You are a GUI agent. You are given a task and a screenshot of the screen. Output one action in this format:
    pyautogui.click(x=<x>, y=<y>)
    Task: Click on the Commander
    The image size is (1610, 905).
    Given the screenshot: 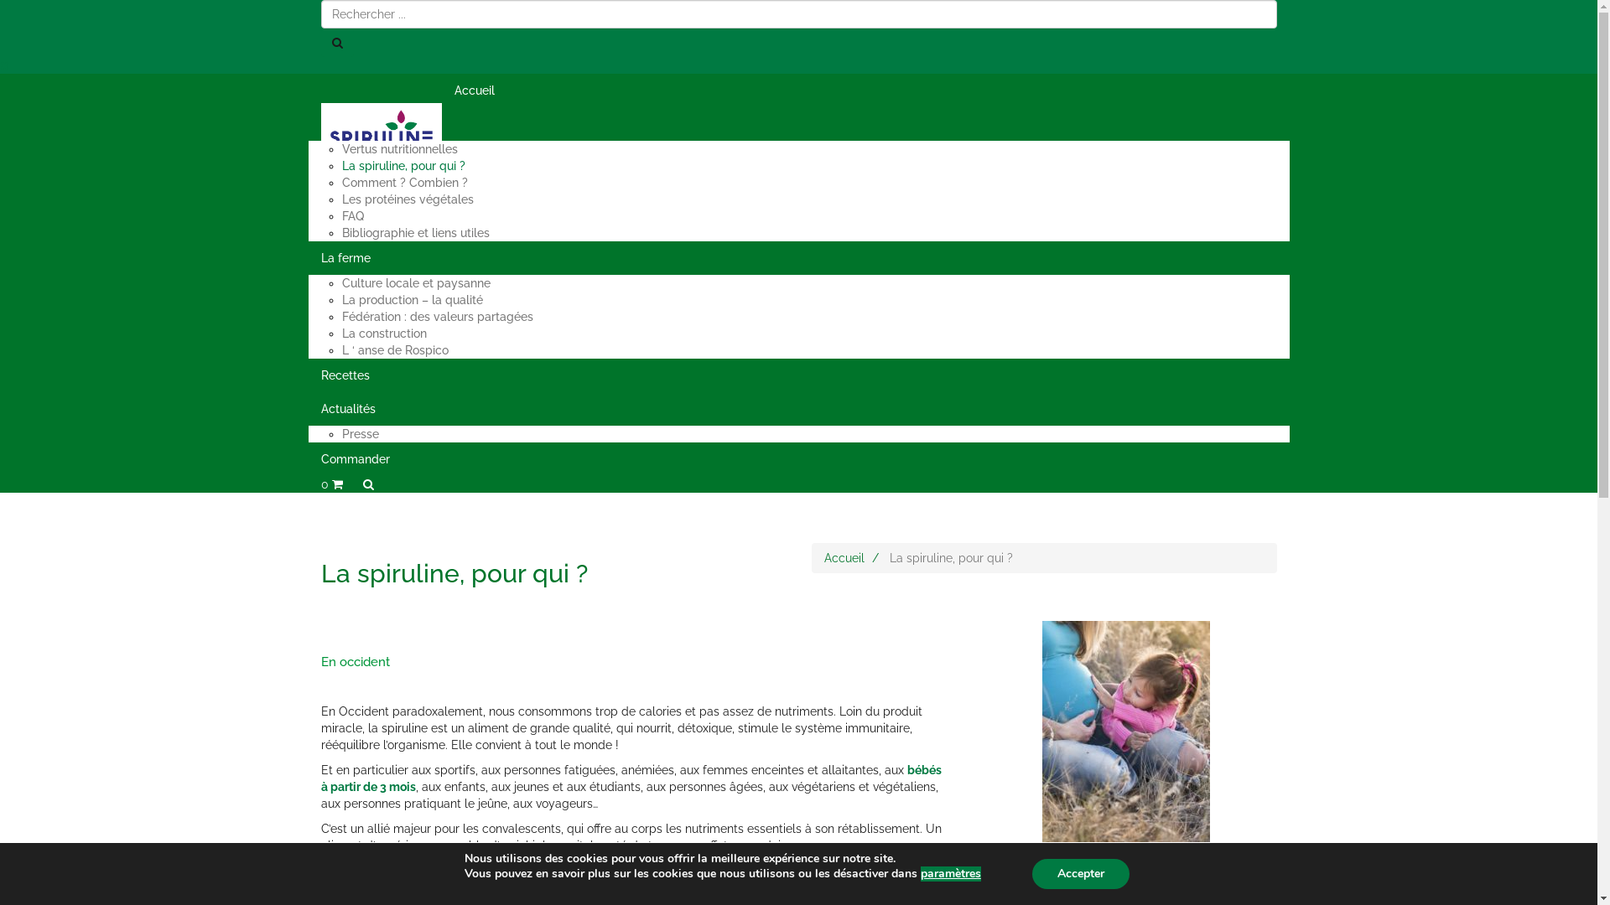 What is the action you would take?
    pyautogui.click(x=799, y=459)
    